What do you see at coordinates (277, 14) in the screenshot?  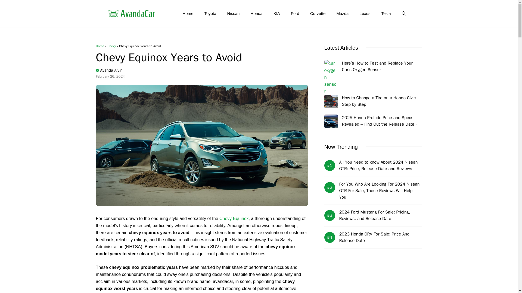 I see `KIA` at bounding box center [277, 14].